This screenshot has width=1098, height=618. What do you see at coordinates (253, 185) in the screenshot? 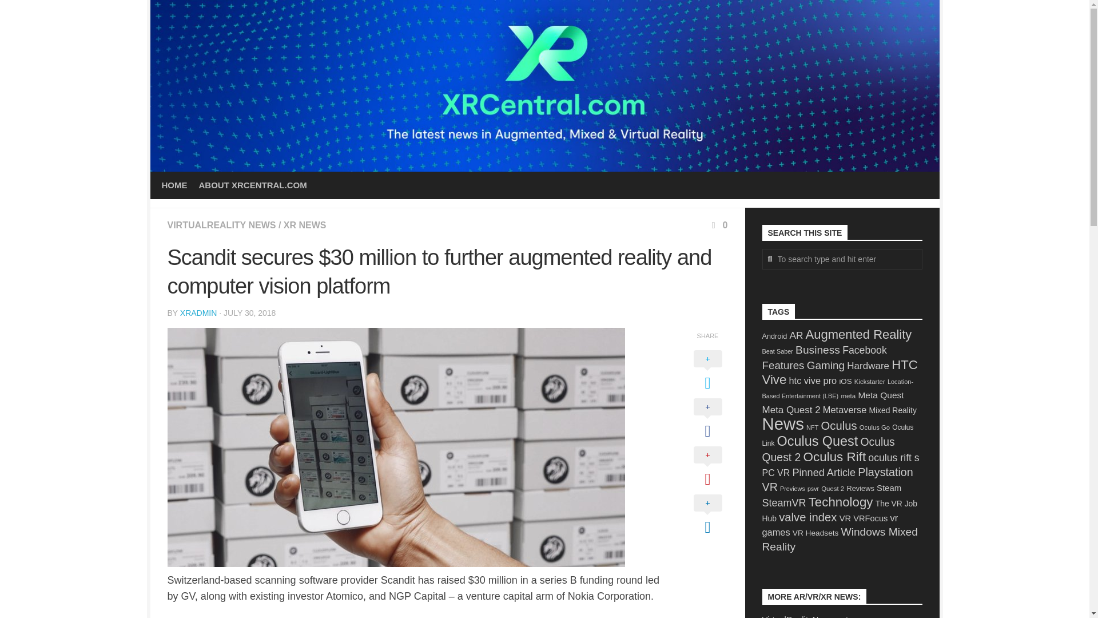
I see `ABOUT XRCENTRAL.COM` at bounding box center [253, 185].